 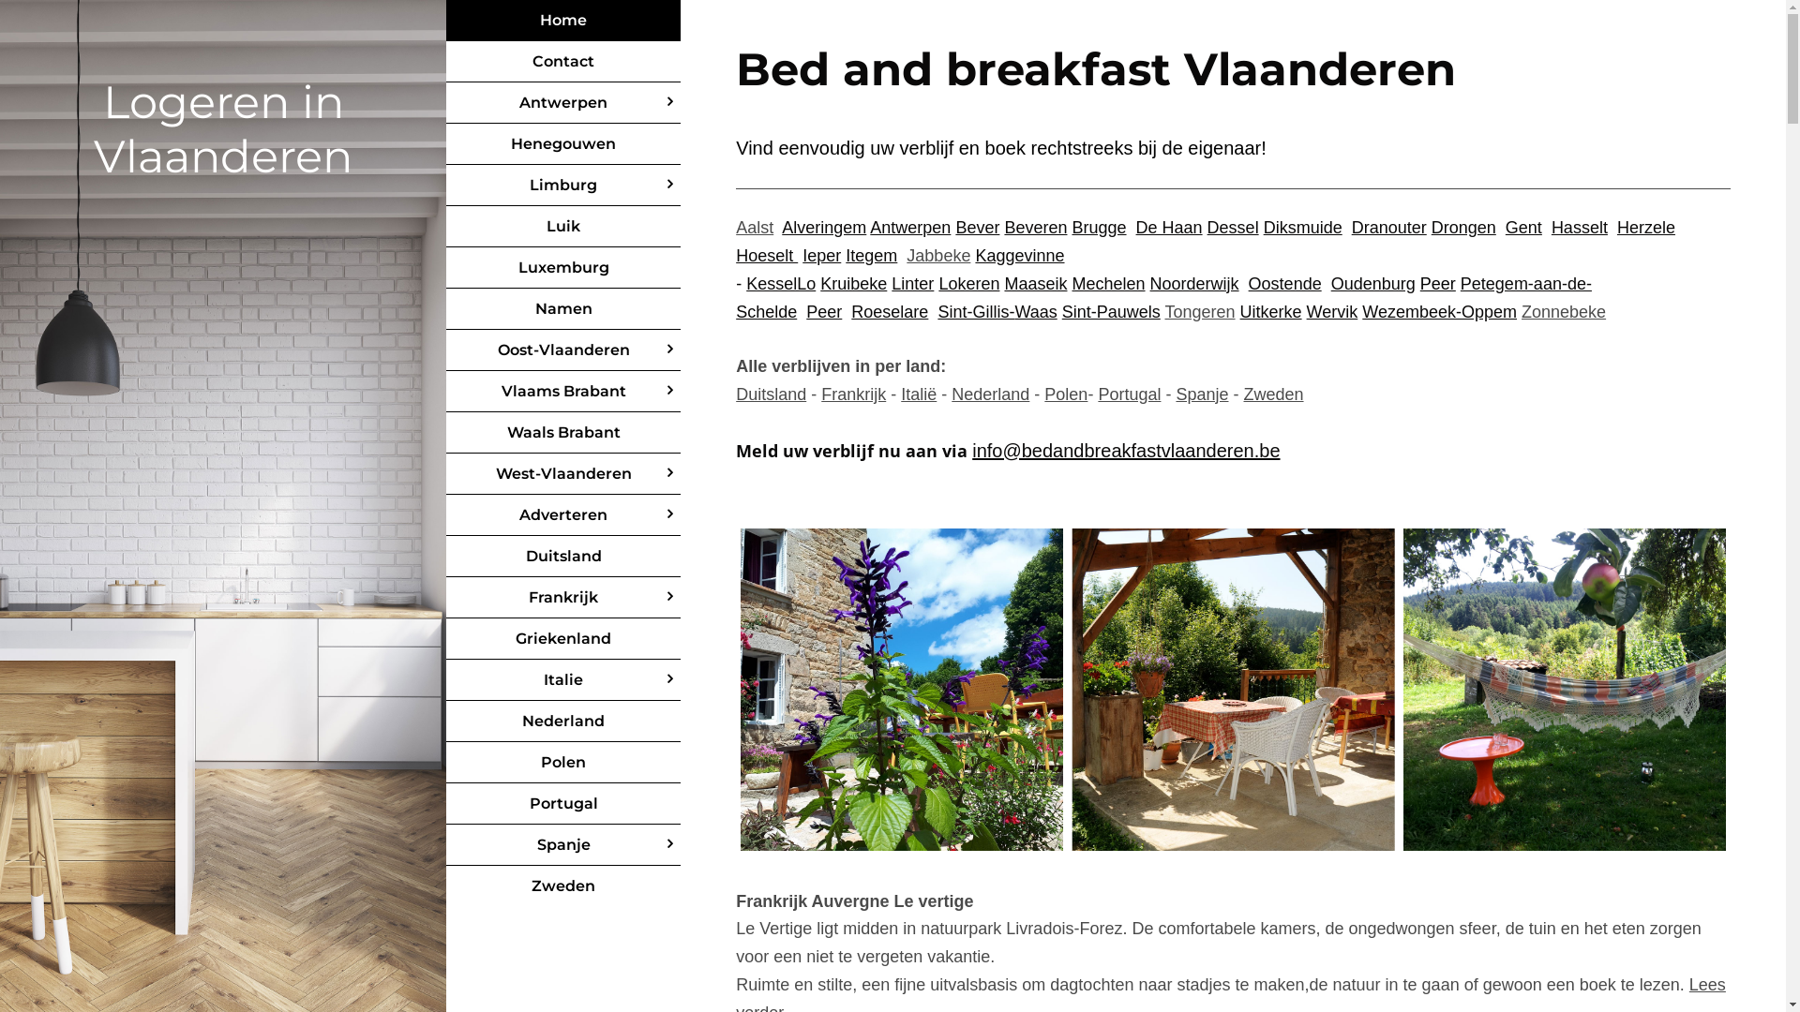 I want to click on Oost-Vlaanderen, so click(x=563, y=350).